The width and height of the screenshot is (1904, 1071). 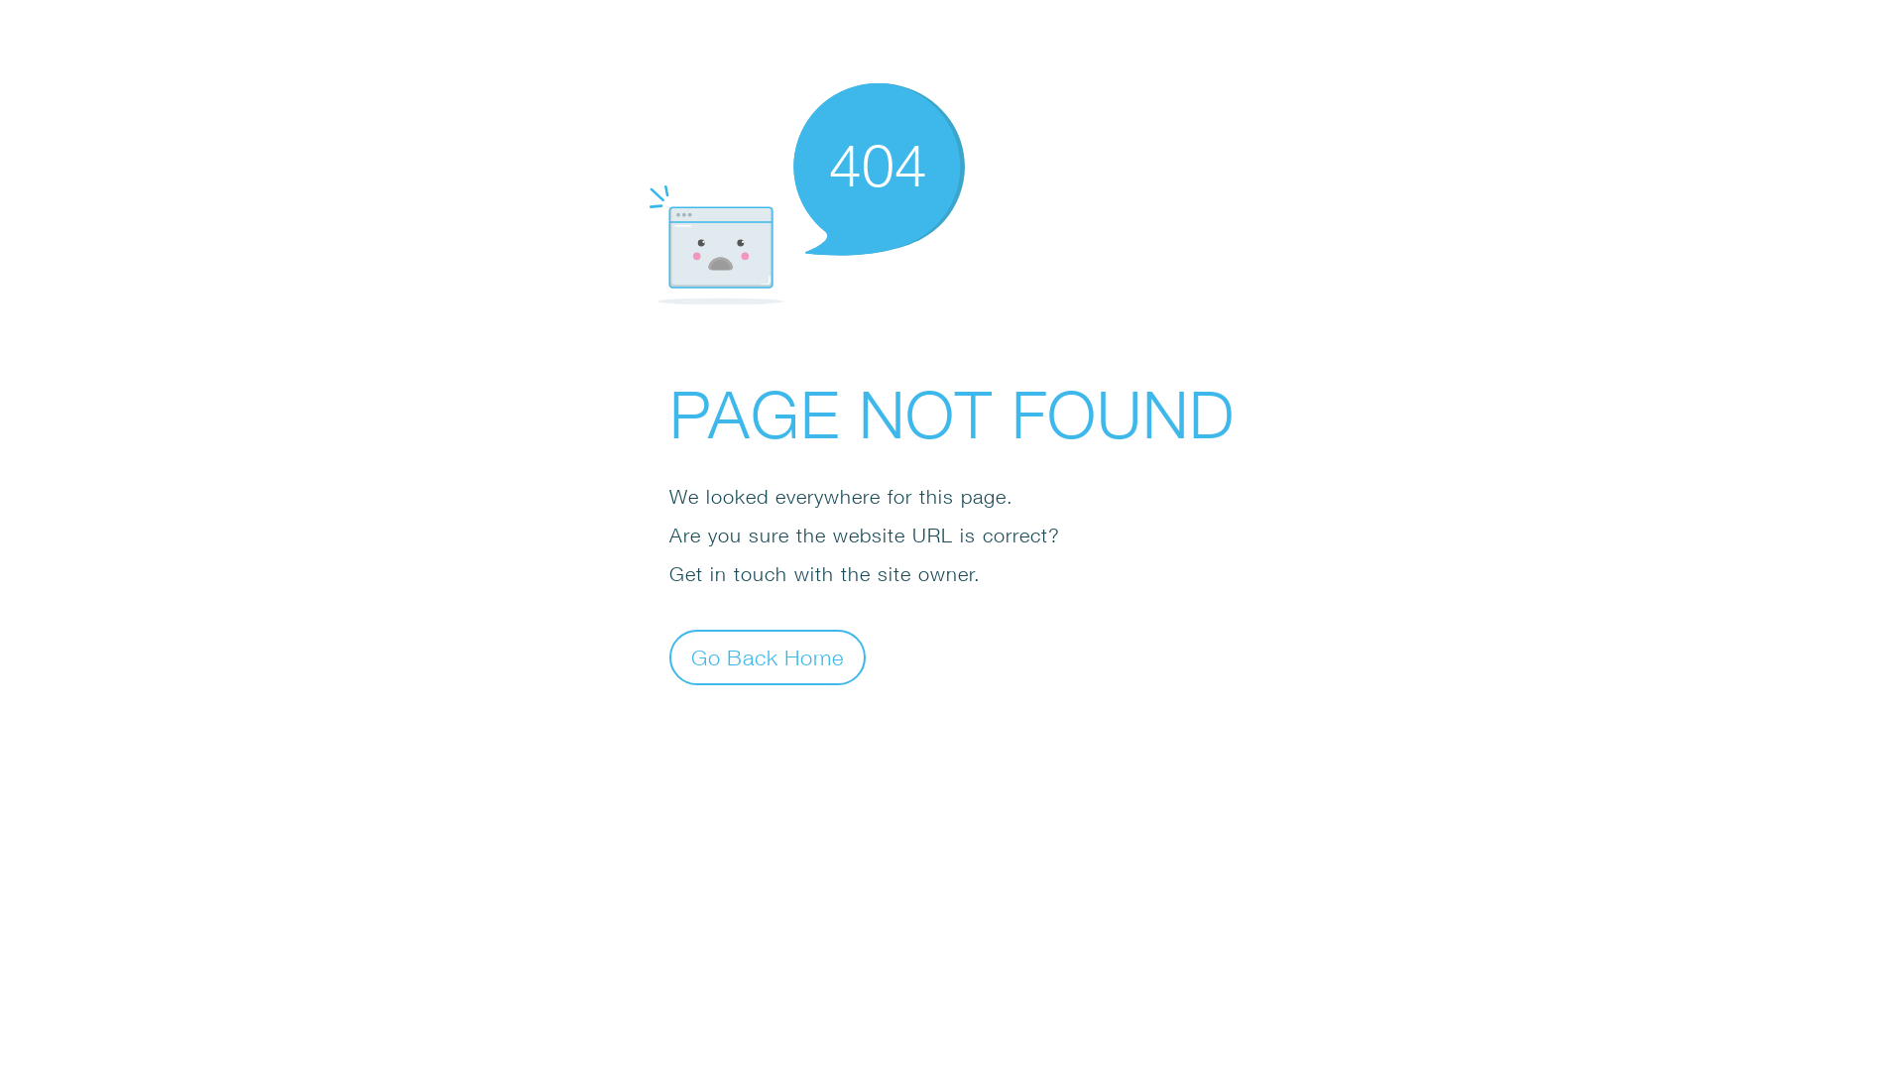 What do you see at coordinates (768, 656) in the screenshot?
I see `Go Back Home` at bounding box center [768, 656].